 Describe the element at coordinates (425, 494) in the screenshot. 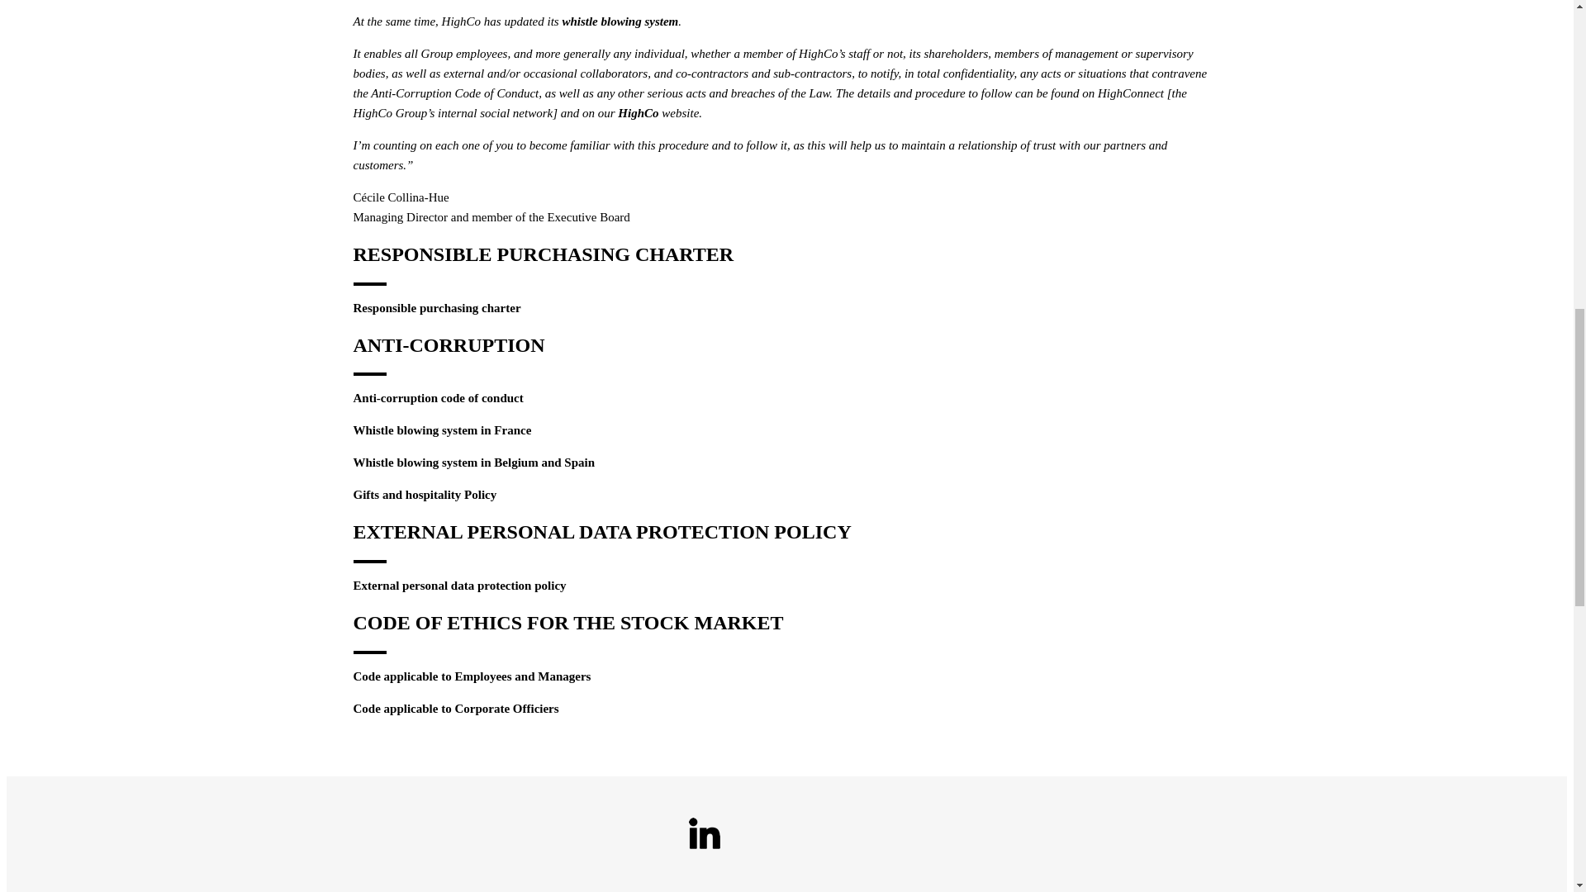

I see `Gifts and hospitality Policy` at that location.